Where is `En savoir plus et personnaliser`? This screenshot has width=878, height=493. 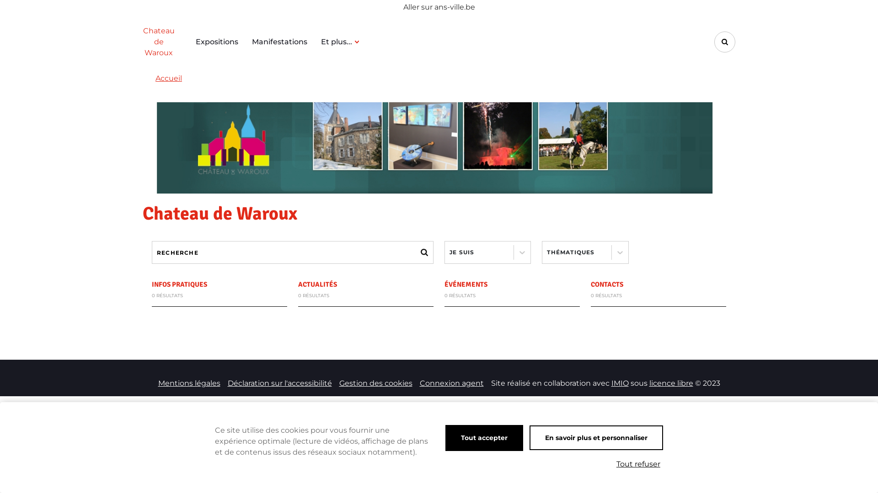
En savoir plus et personnaliser is located at coordinates (596, 438).